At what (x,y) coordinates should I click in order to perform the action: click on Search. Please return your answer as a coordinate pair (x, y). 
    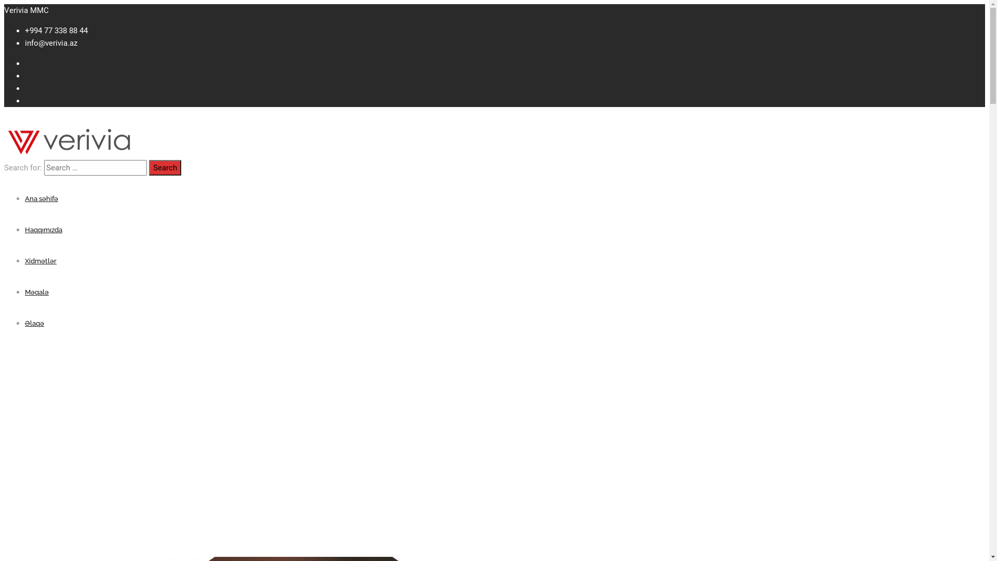
    Looking at the image, I should click on (165, 168).